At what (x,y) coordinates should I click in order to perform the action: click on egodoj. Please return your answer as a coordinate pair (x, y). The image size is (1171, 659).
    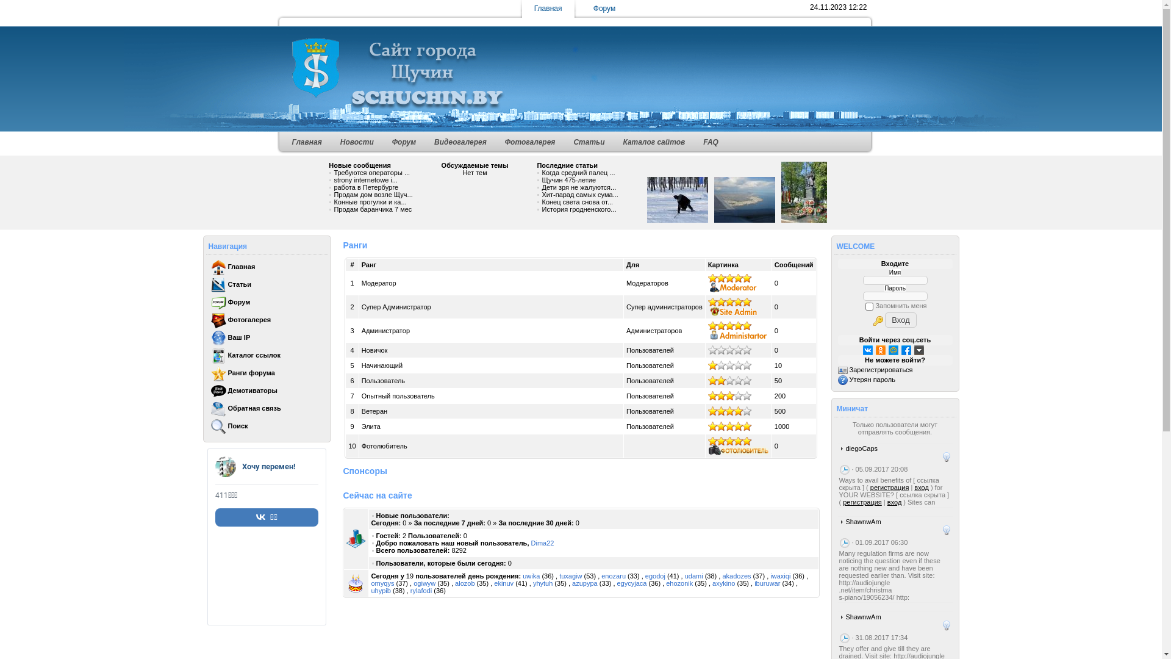
    Looking at the image, I should click on (655, 576).